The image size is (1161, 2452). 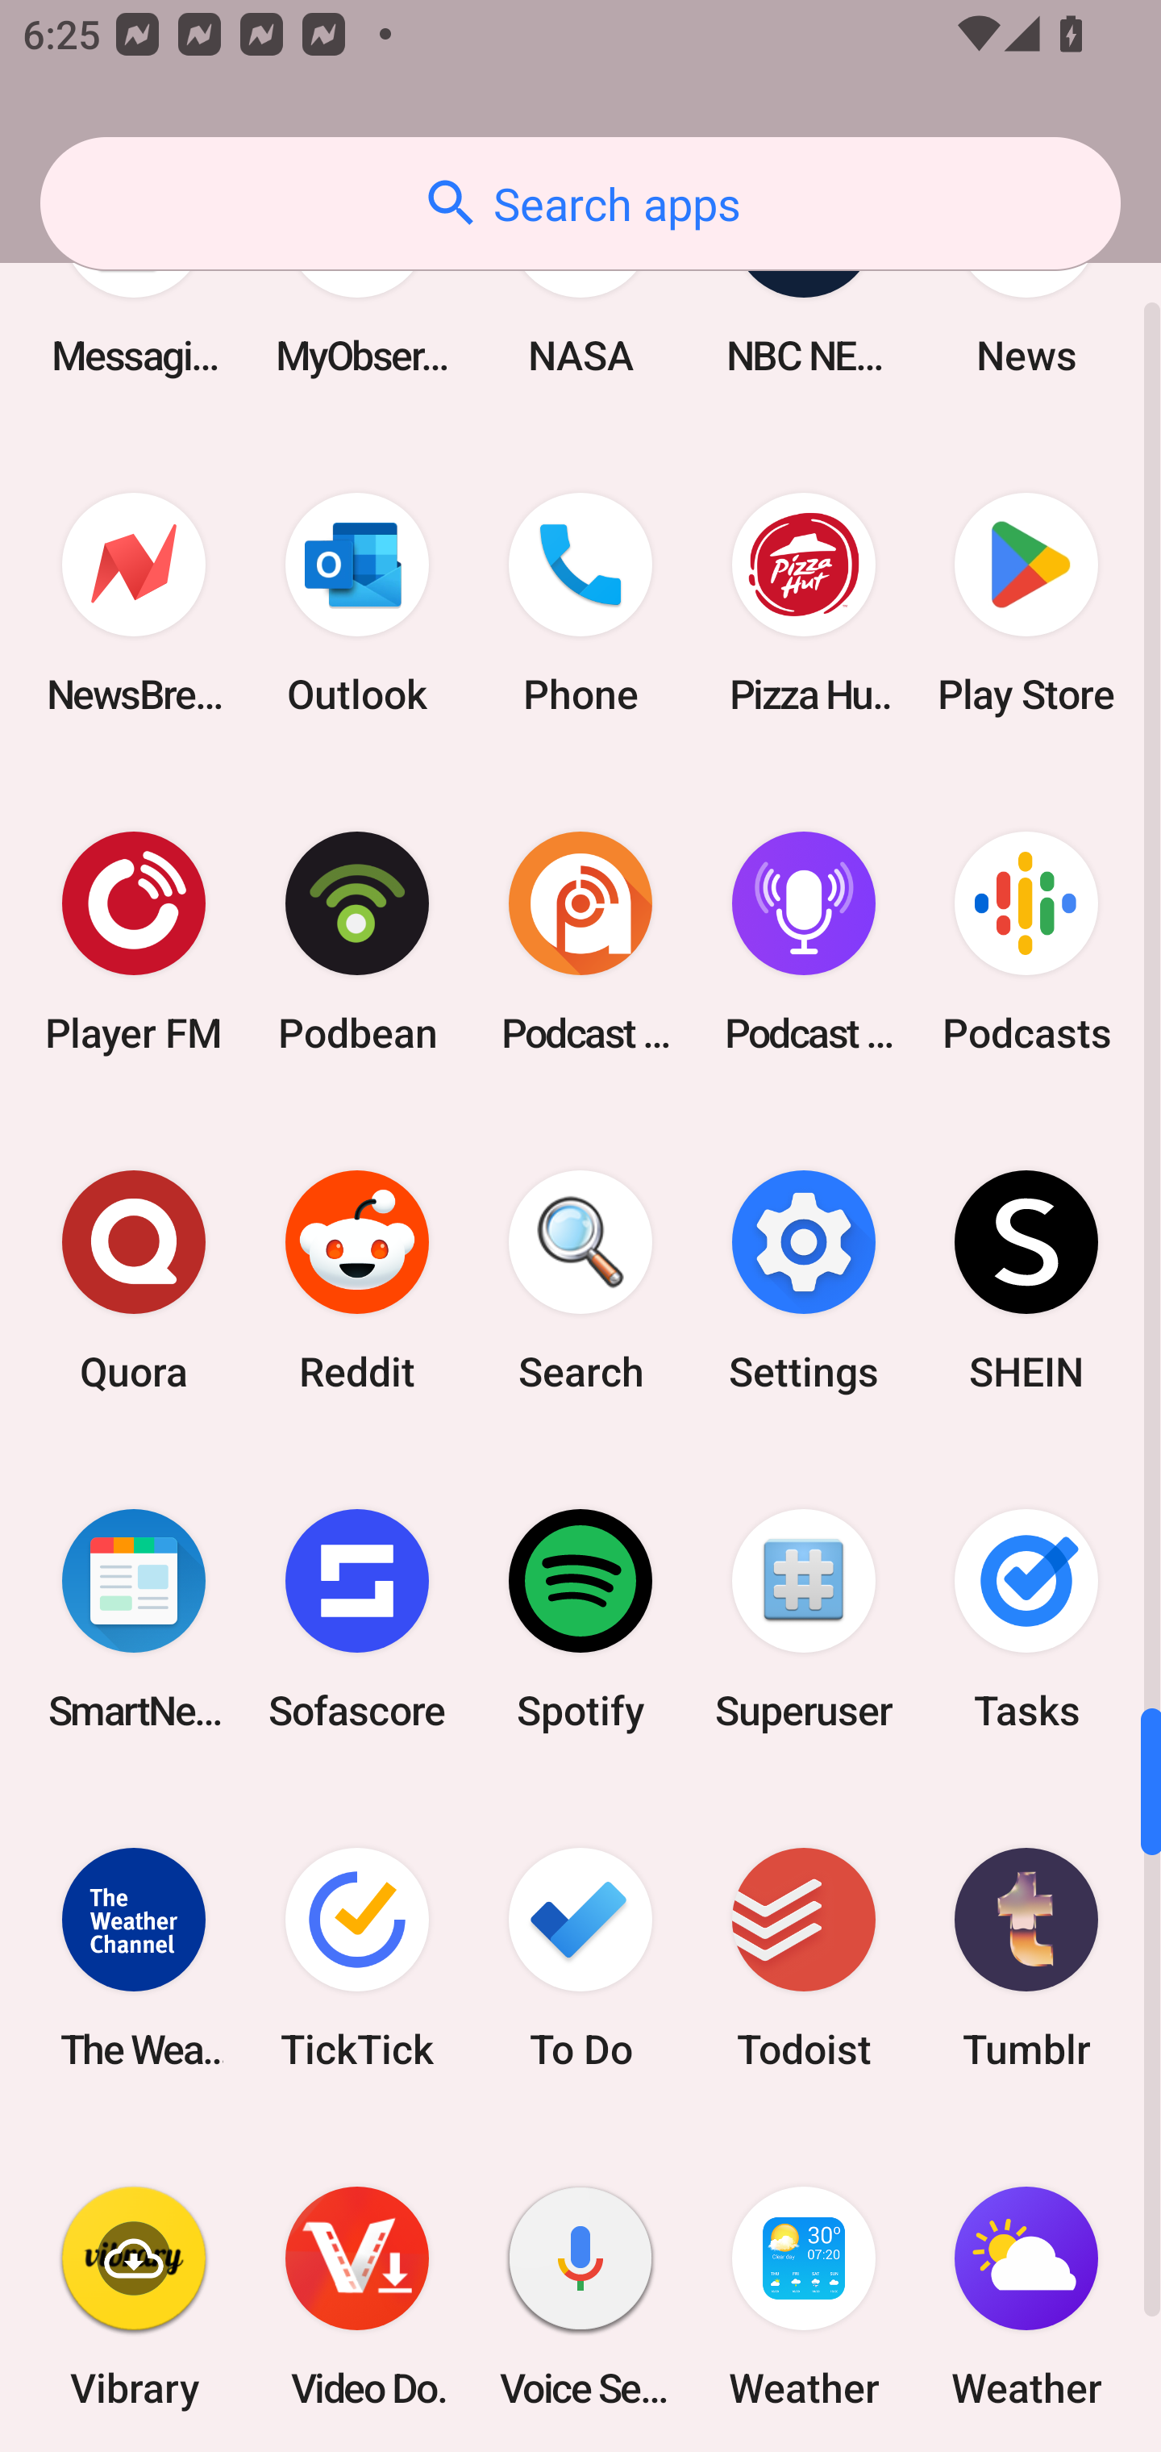 What do you see at coordinates (357, 1958) in the screenshot?
I see `TickTick` at bounding box center [357, 1958].